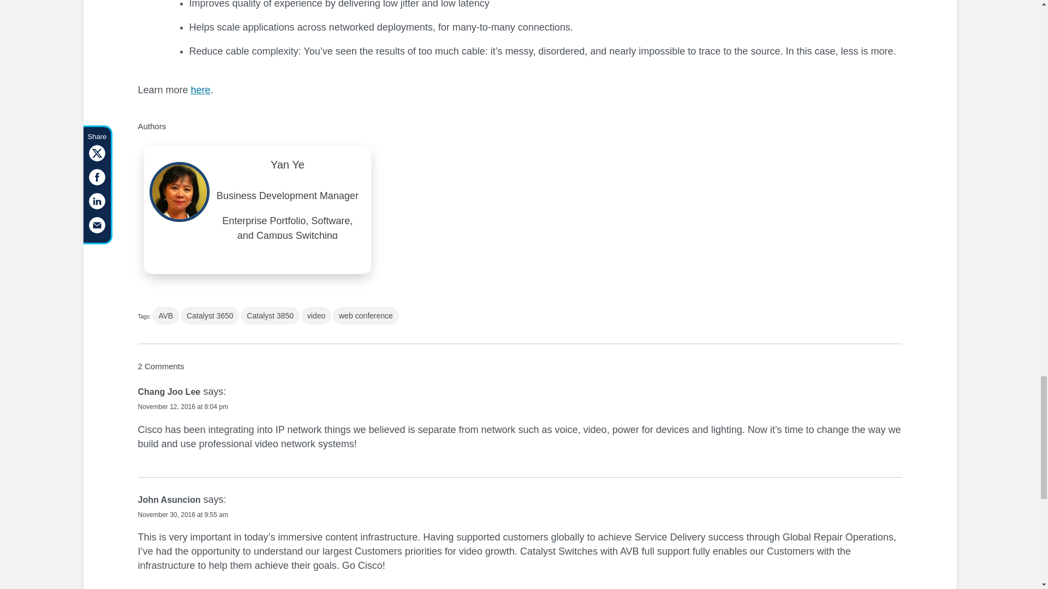  I want to click on web conference, so click(366, 315).